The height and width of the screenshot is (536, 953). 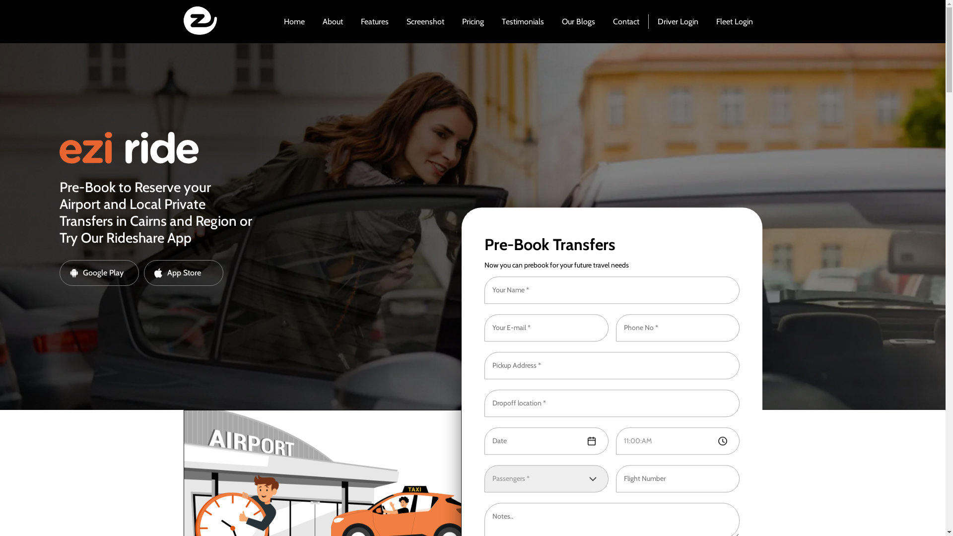 What do you see at coordinates (294, 22) in the screenshot?
I see `Home` at bounding box center [294, 22].